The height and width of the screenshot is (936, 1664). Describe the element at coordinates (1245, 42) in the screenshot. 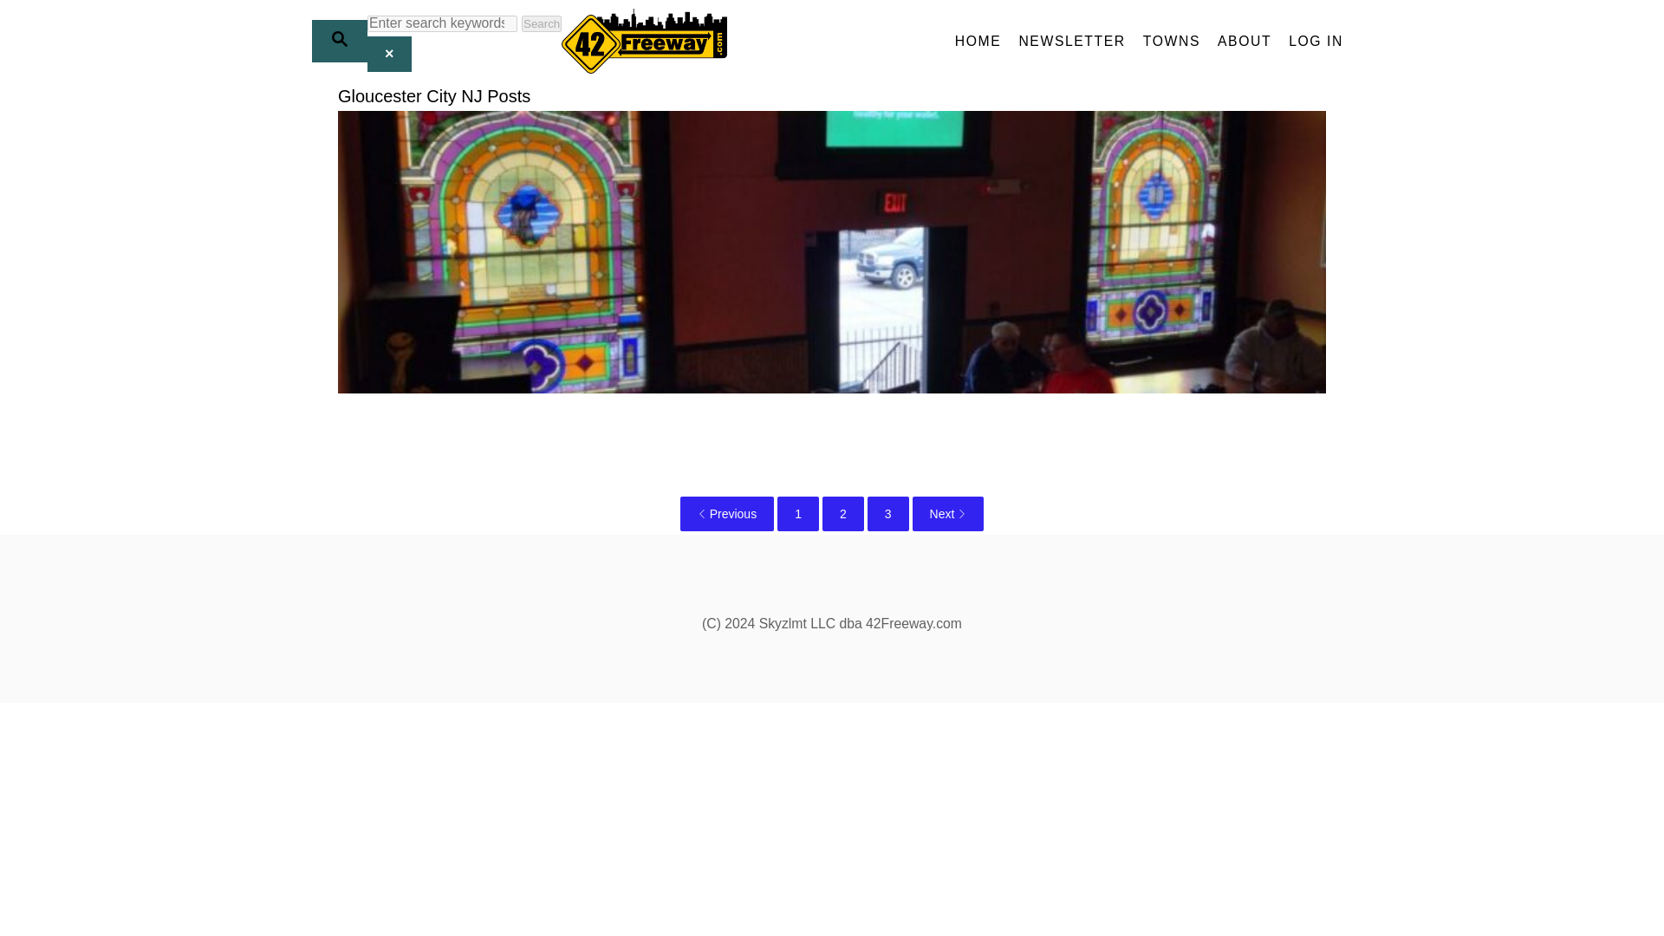

I see `ABOUT` at that location.